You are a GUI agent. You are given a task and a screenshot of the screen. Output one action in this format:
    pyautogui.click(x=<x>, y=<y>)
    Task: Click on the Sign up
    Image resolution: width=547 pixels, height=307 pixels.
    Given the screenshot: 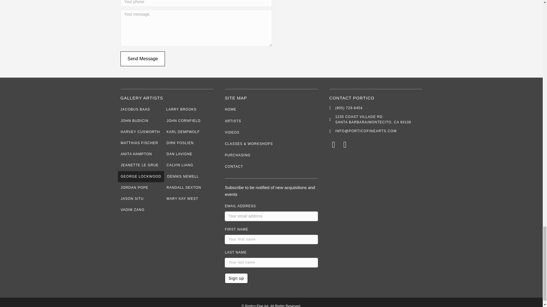 What is the action you would take?
    pyautogui.click(x=236, y=278)
    